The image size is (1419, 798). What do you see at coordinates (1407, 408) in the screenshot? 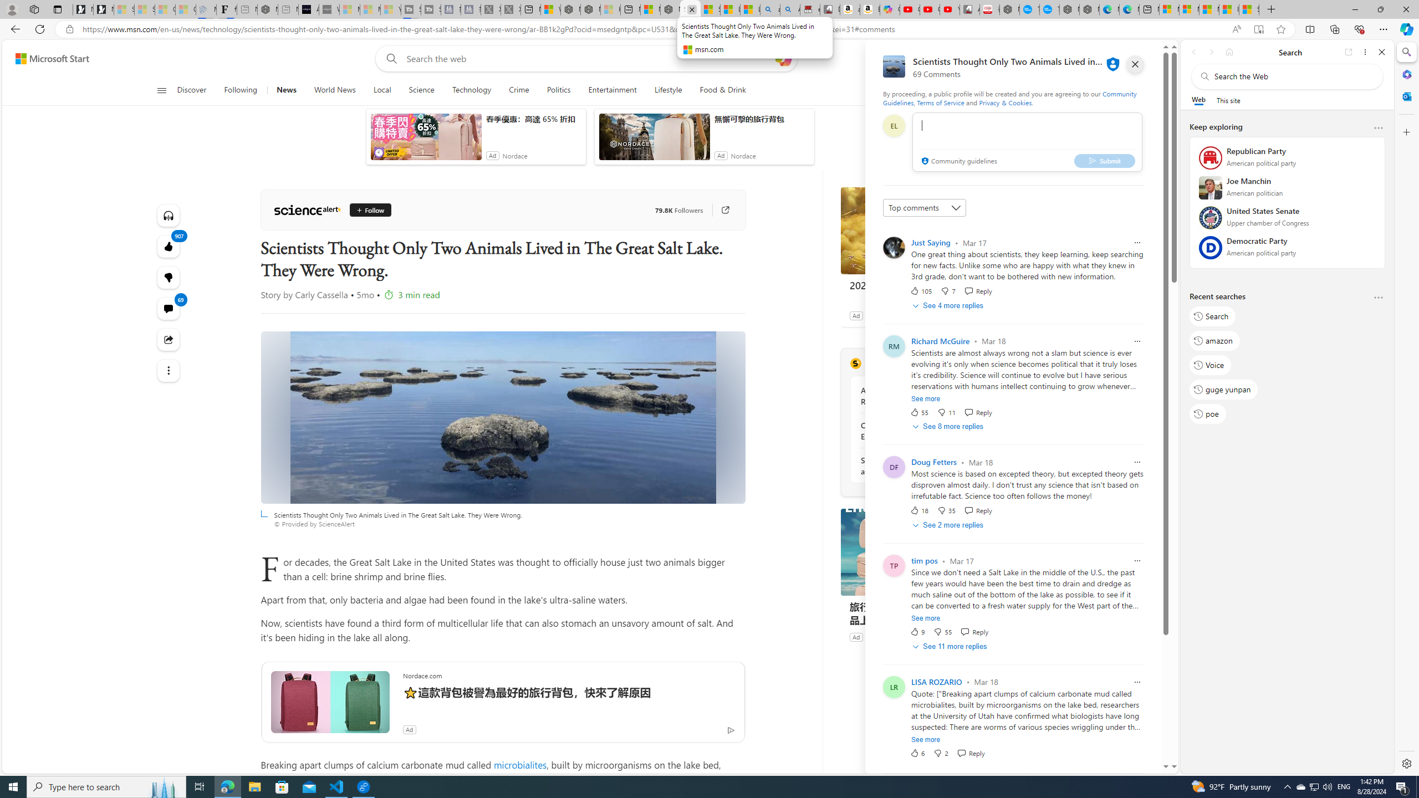
I see `Side bar` at bounding box center [1407, 408].